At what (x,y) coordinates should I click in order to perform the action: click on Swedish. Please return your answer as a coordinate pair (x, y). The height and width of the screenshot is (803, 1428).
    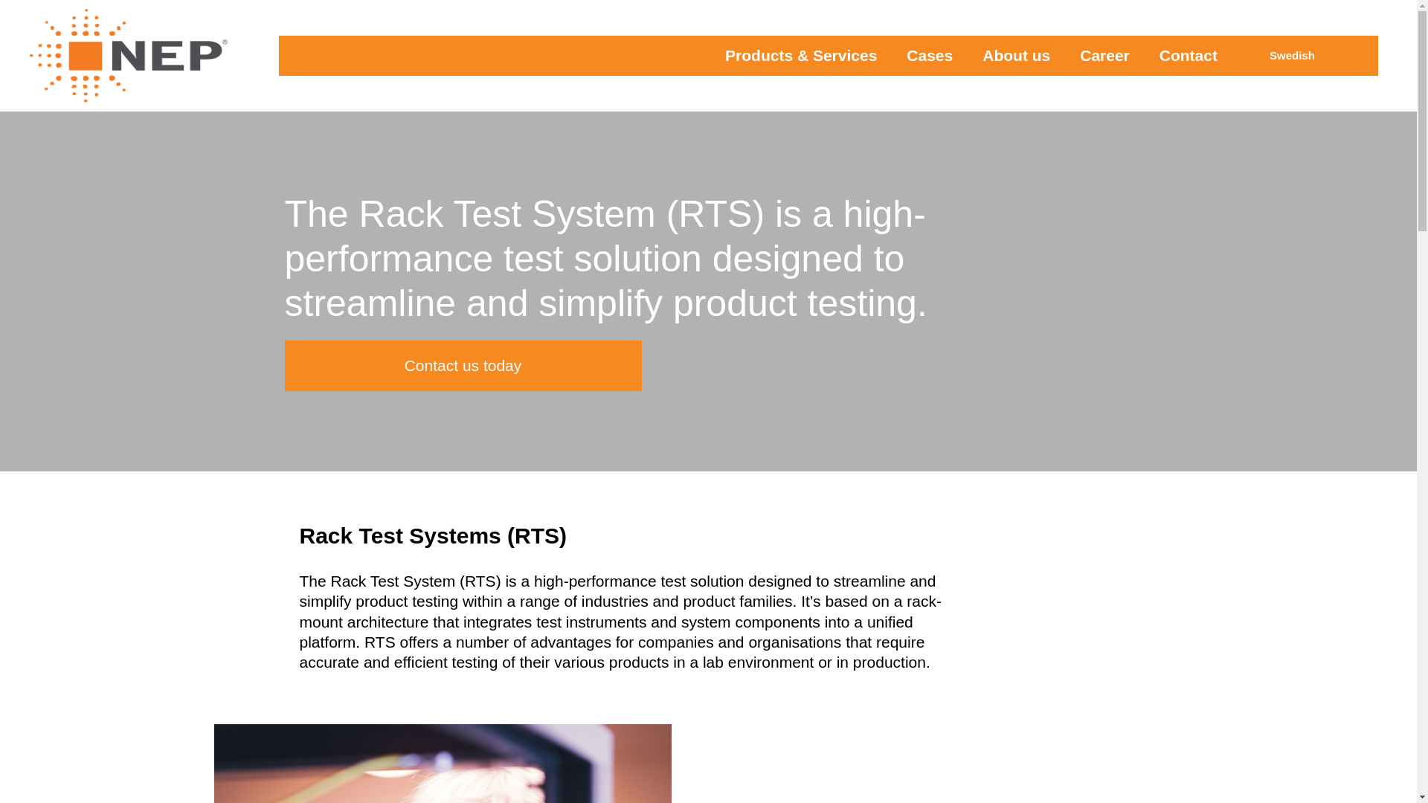
    Looking at the image, I should click on (1290, 55).